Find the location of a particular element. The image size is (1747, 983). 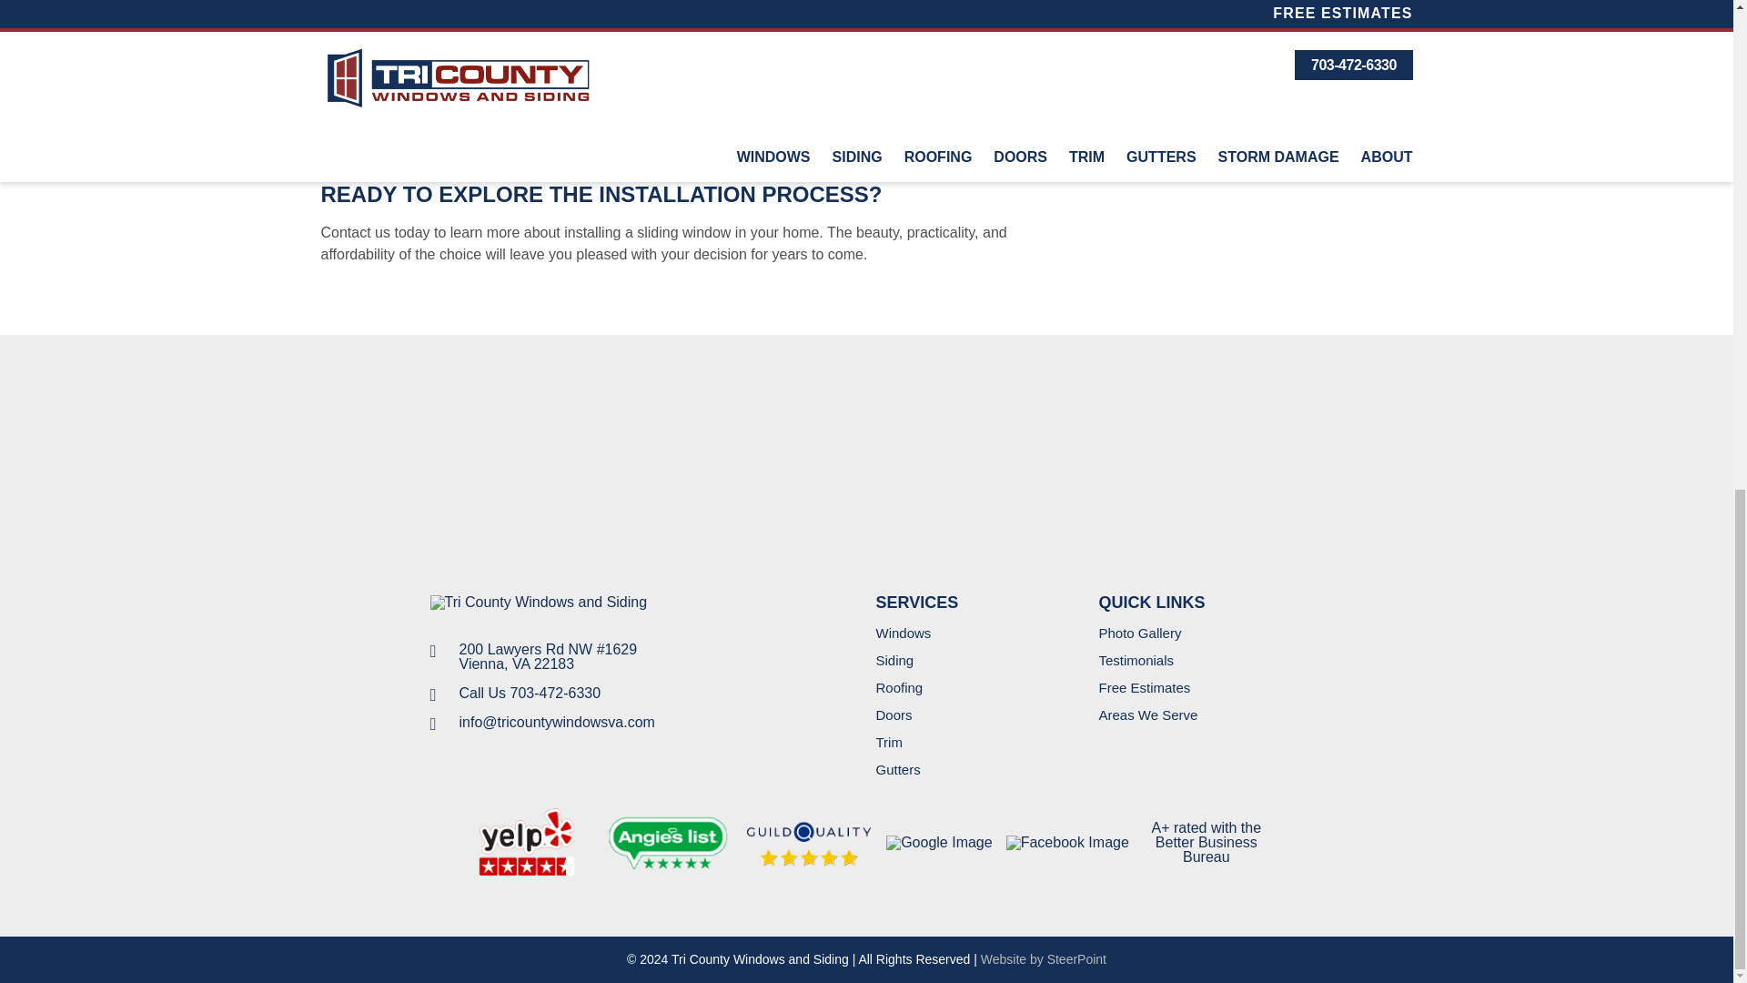

Yelp is located at coordinates (526, 842).